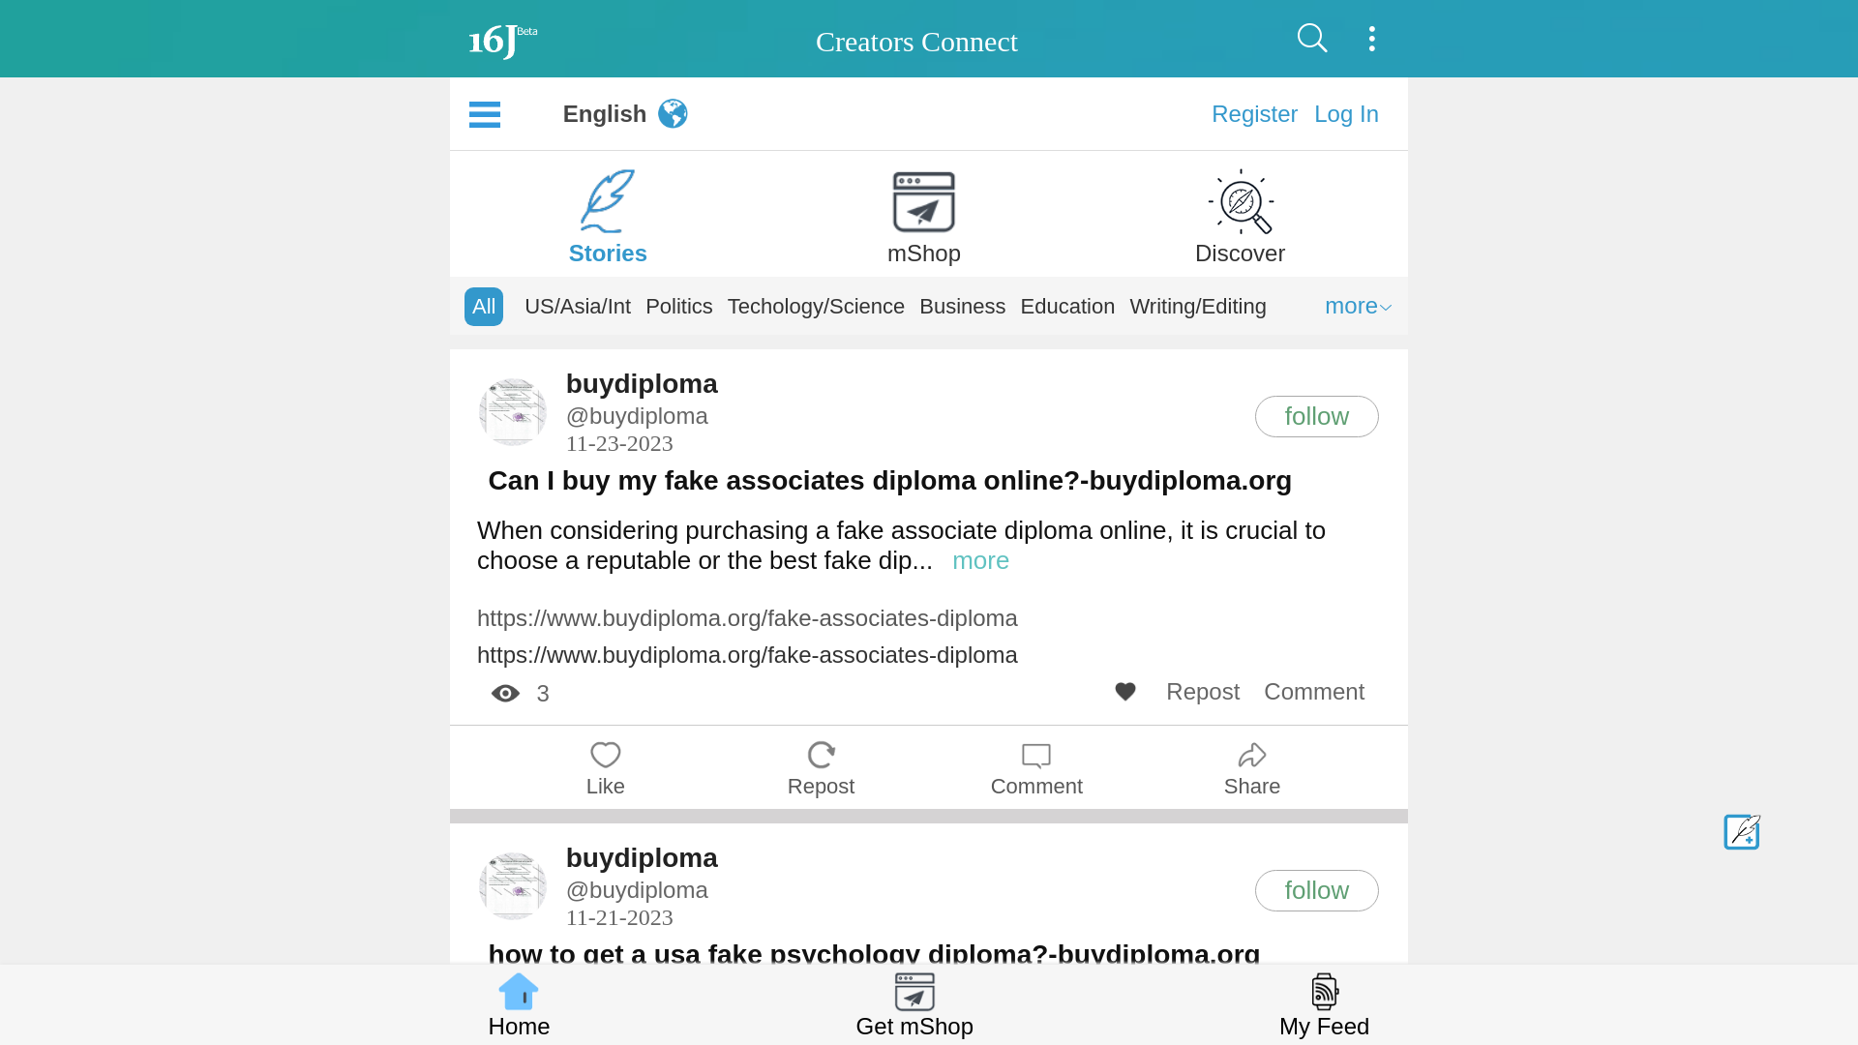  Describe the element at coordinates (1206, 692) in the screenshot. I see `Repost` at that location.